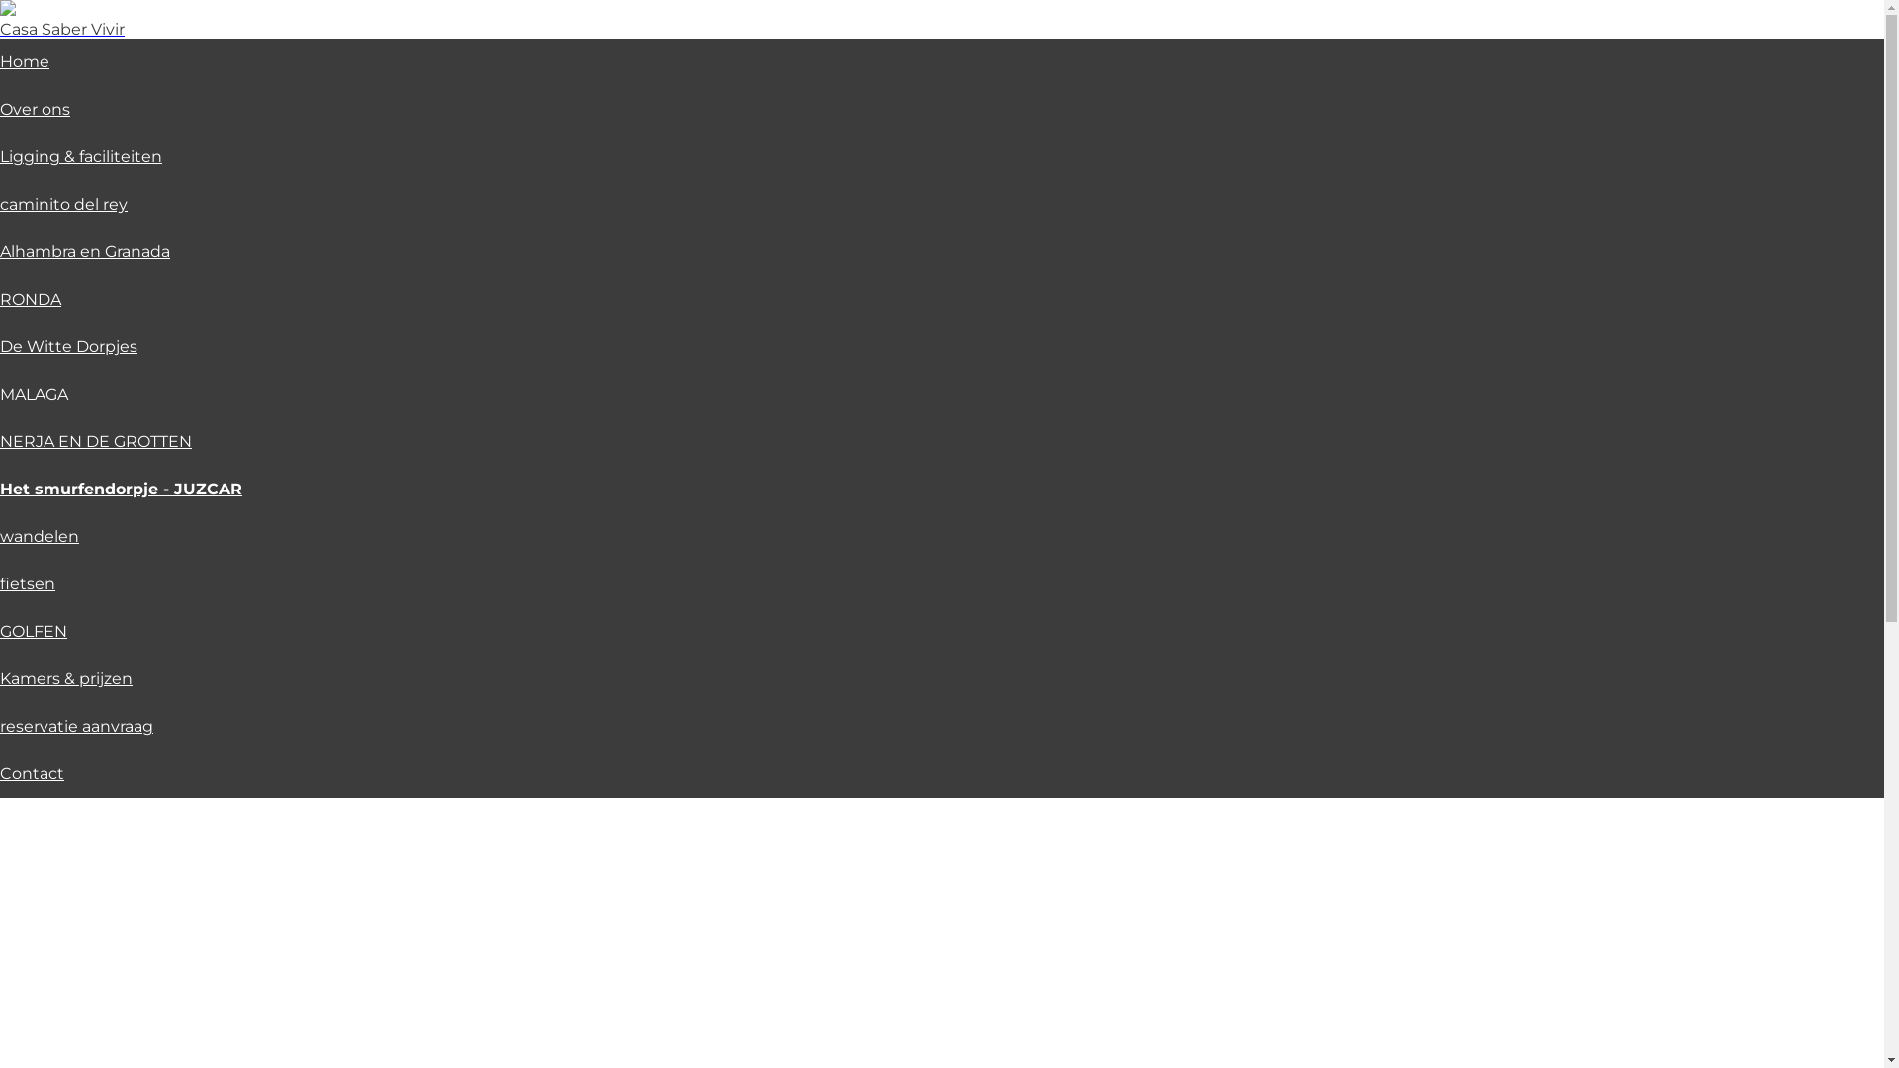 Image resolution: width=1899 pixels, height=1068 pixels. Describe the element at coordinates (69, 346) in the screenshot. I see `De Witte Dorpjes` at that location.